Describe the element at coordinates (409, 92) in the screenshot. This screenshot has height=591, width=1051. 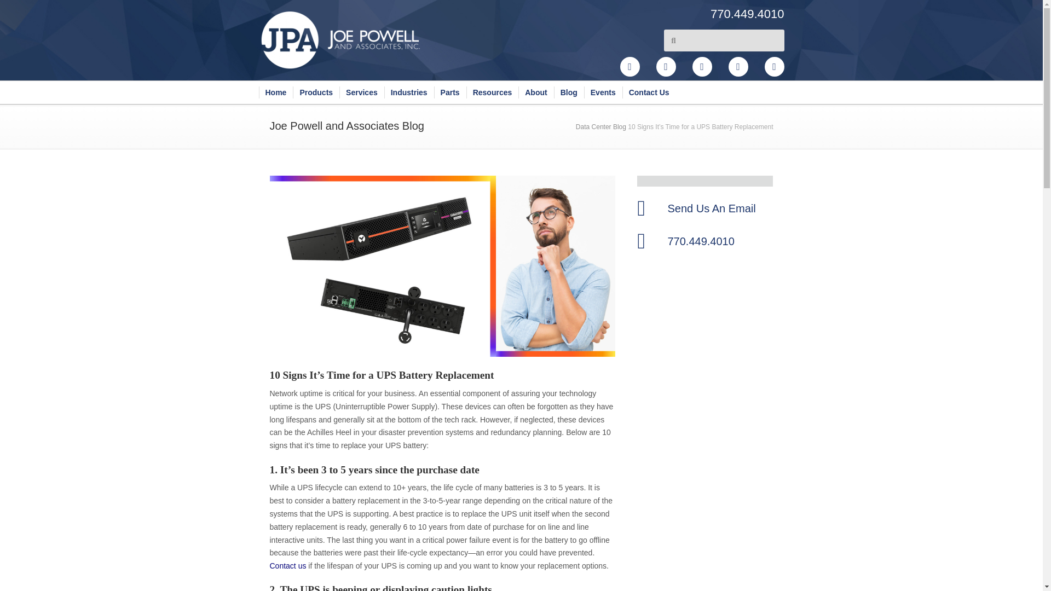
I see `Industries` at that location.